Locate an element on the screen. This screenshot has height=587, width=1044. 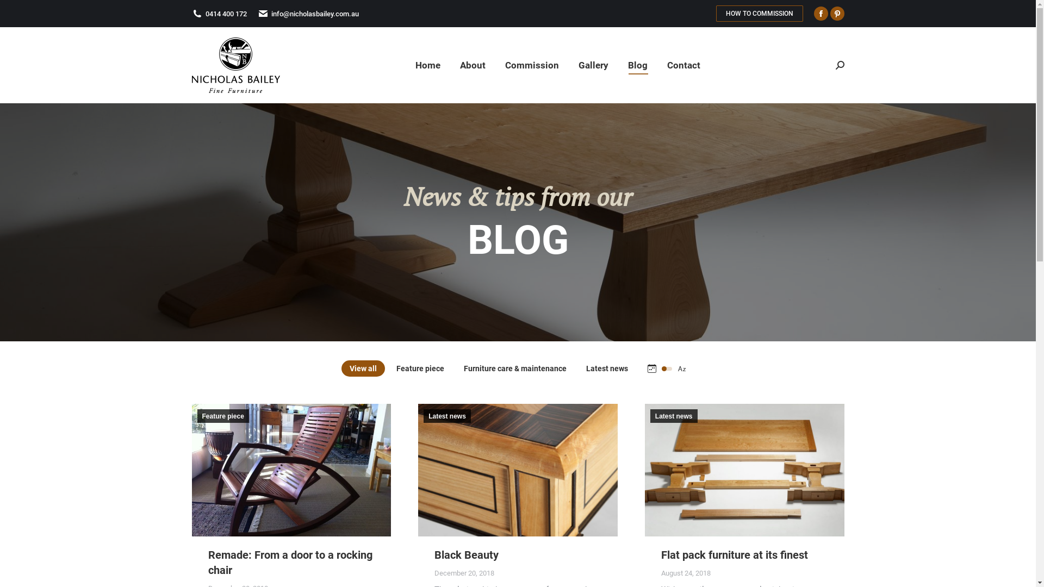
Feature piece is located at coordinates (223, 416).